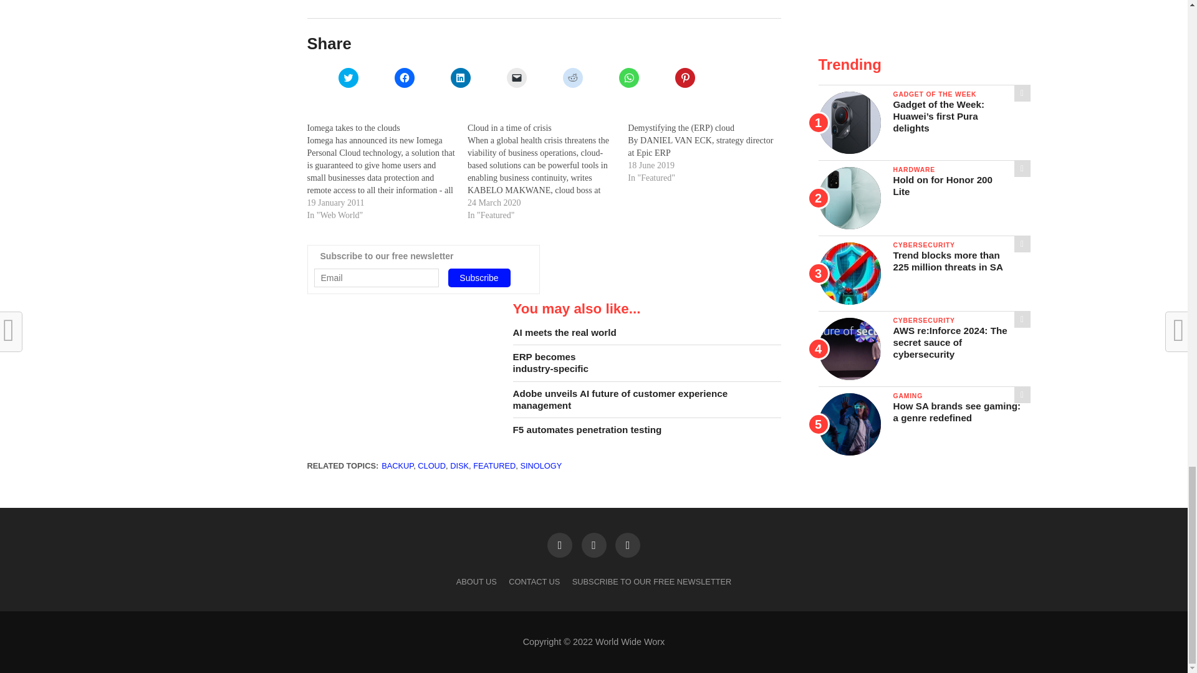 The image size is (1197, 673). Describe the element at coordinates (479, 278) in the screenshot. I see `Subscribe` at that location.